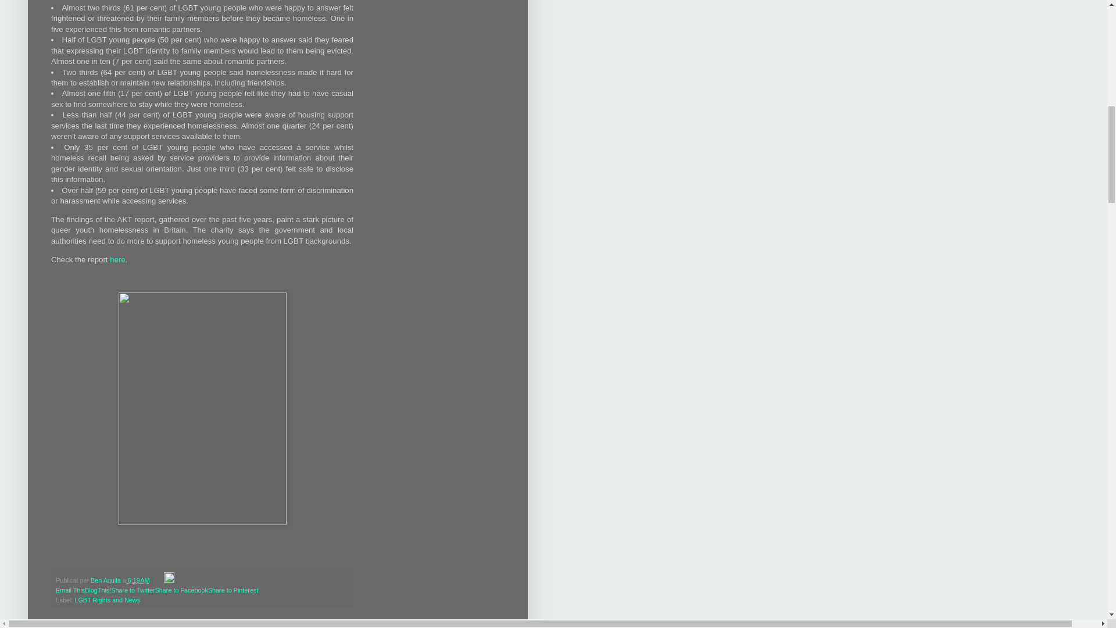  Describe the element at coordinates (107, 600) in the screenshot. I see `LGBT Rights and News` at that location.